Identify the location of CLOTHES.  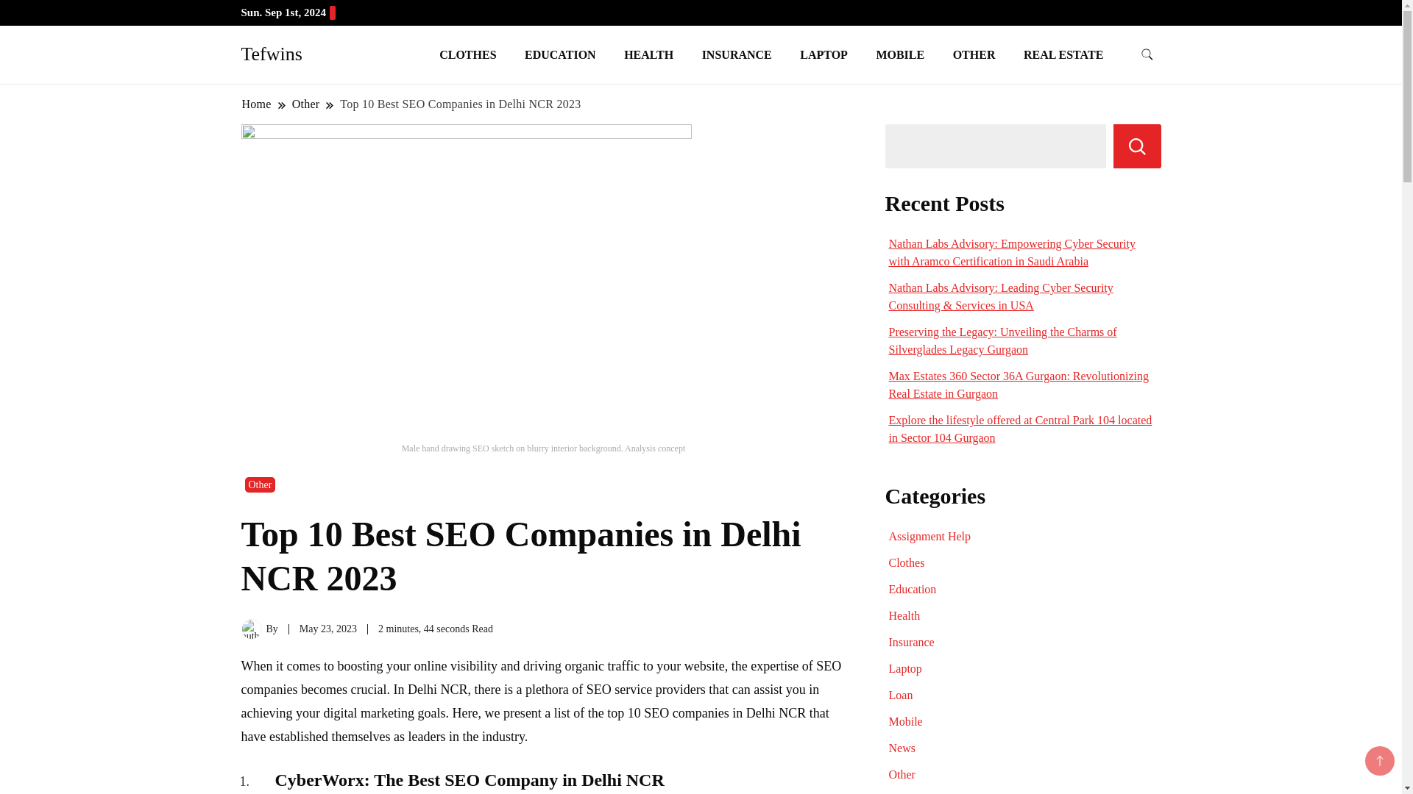
(467, 54).